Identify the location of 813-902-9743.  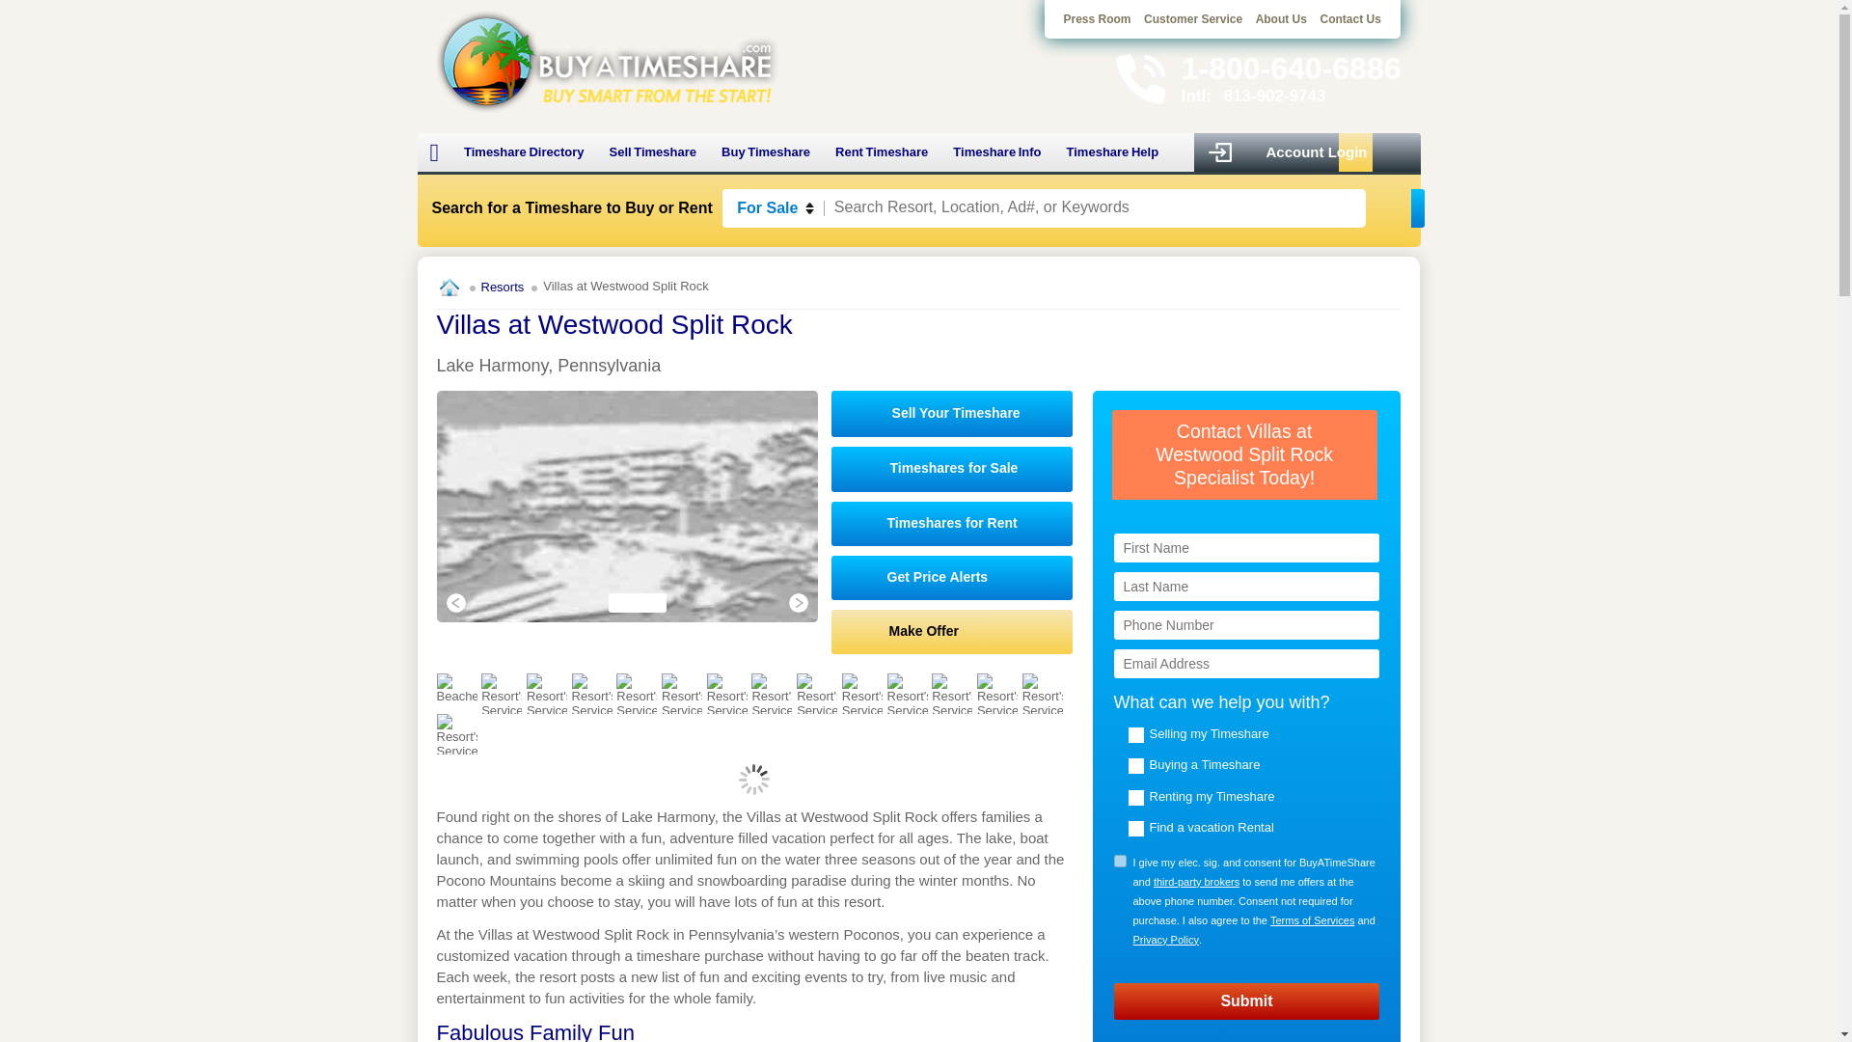
(1275, 96).